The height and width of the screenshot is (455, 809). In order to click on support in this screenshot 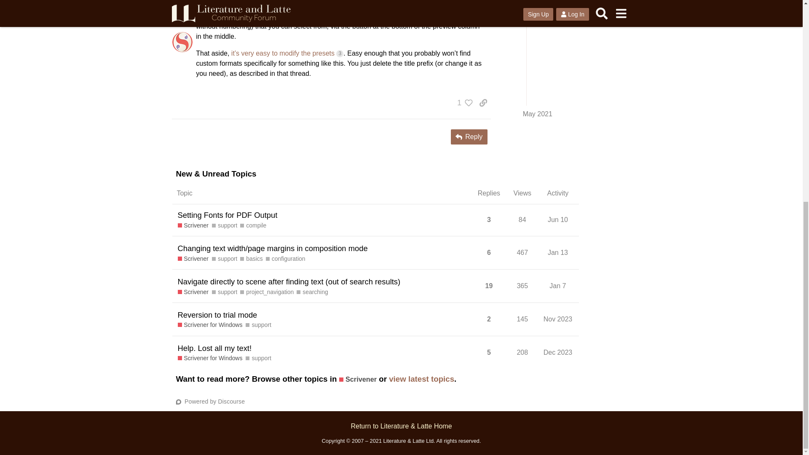, I will do `click(224, 225)`.